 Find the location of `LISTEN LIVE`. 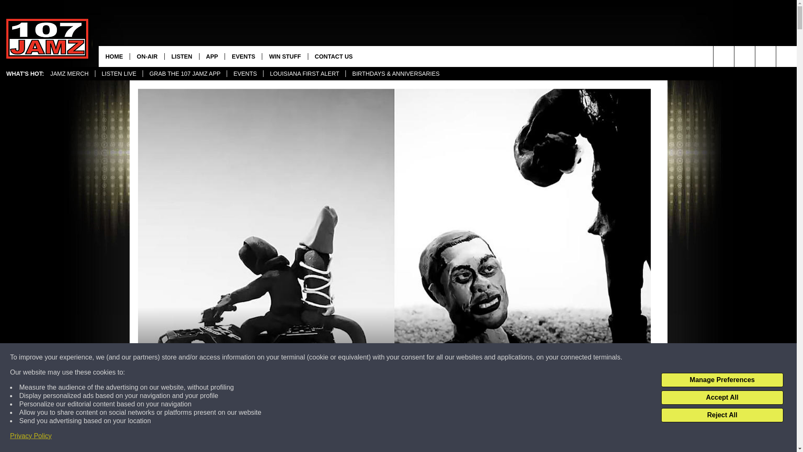

LISTEN LIVE is located at coordinates (119, 74).